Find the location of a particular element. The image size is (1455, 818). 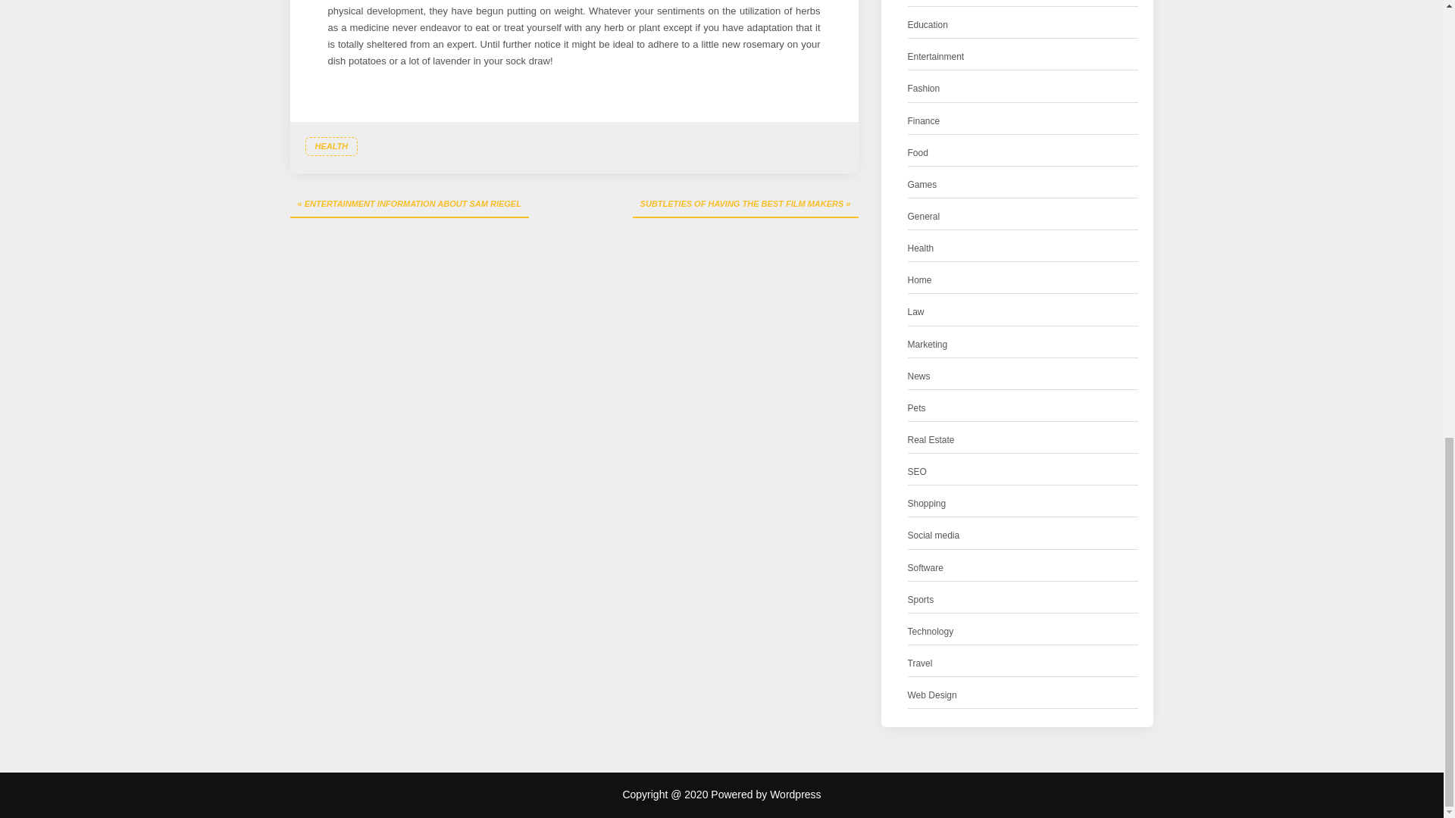

Education is located at coordinates (928, 25).